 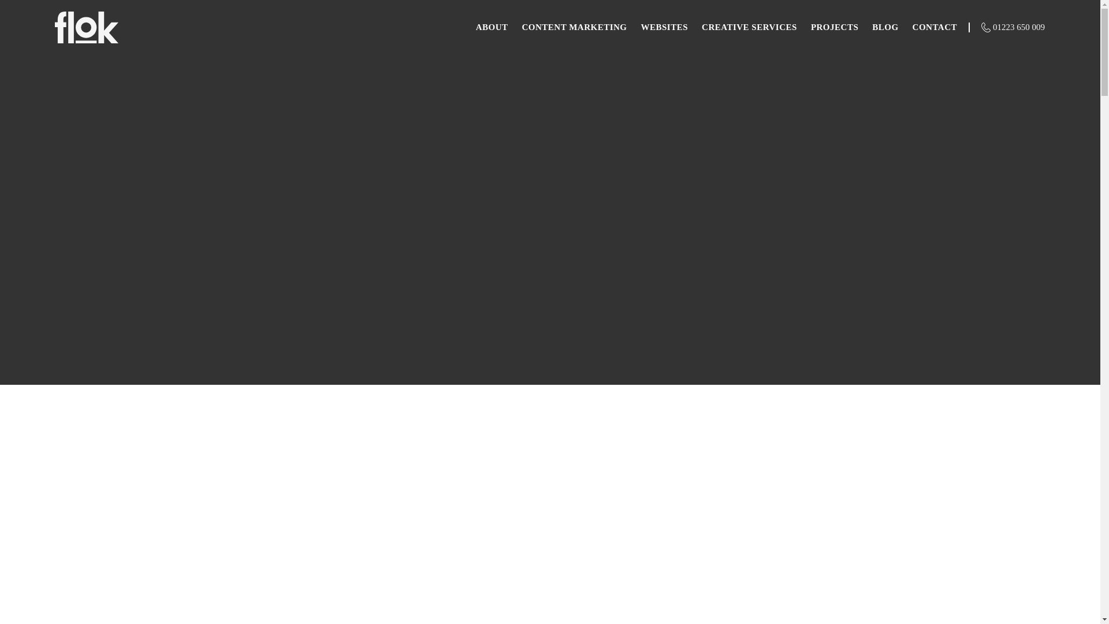 What do you see at coordinates (1018, 27) in the screenshot?
I see `01223 650 009` at bounding box center [1018, 27].